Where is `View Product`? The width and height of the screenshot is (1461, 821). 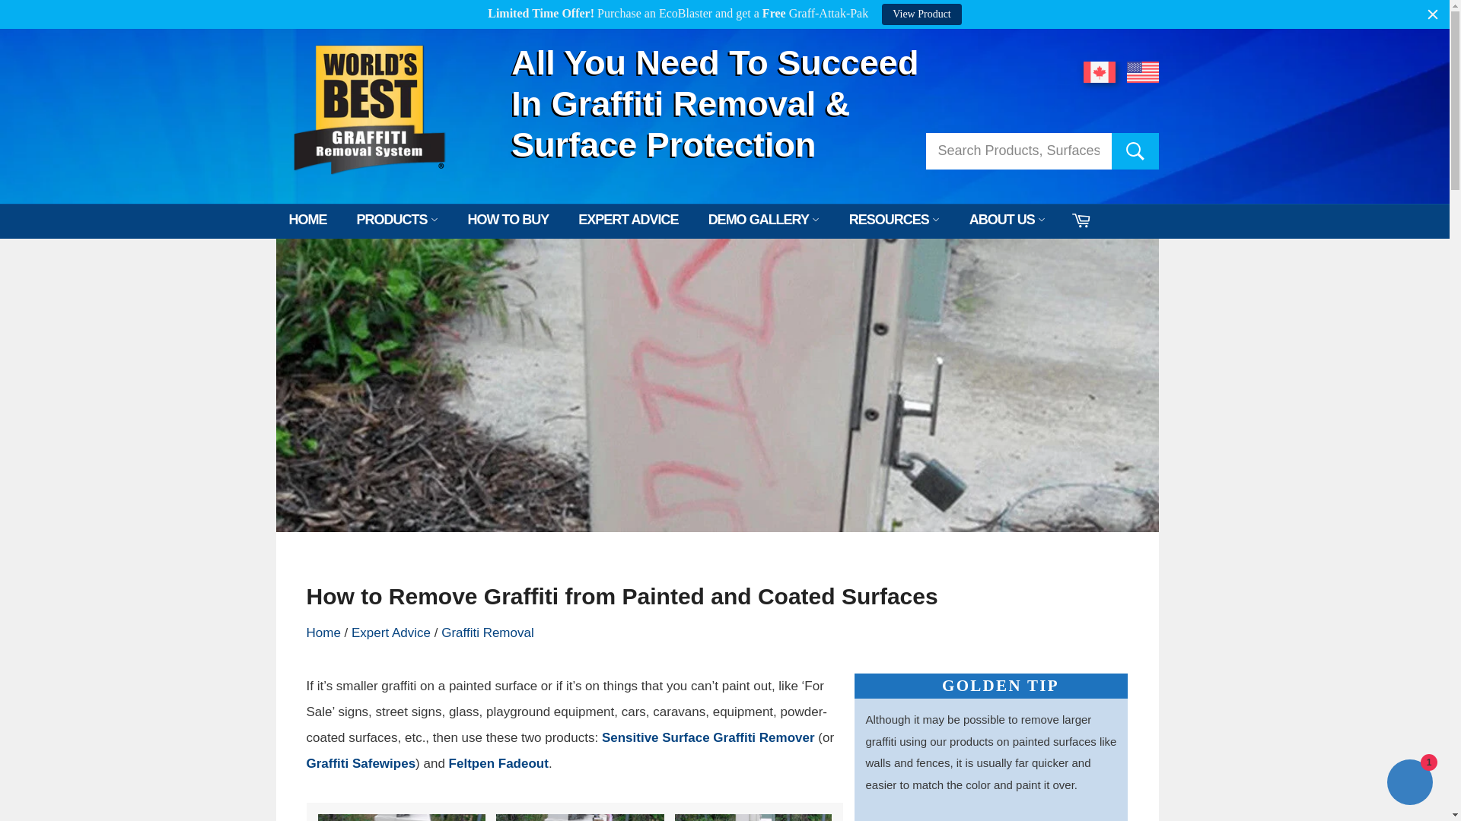 View Product is located at coordinates (921, 14).